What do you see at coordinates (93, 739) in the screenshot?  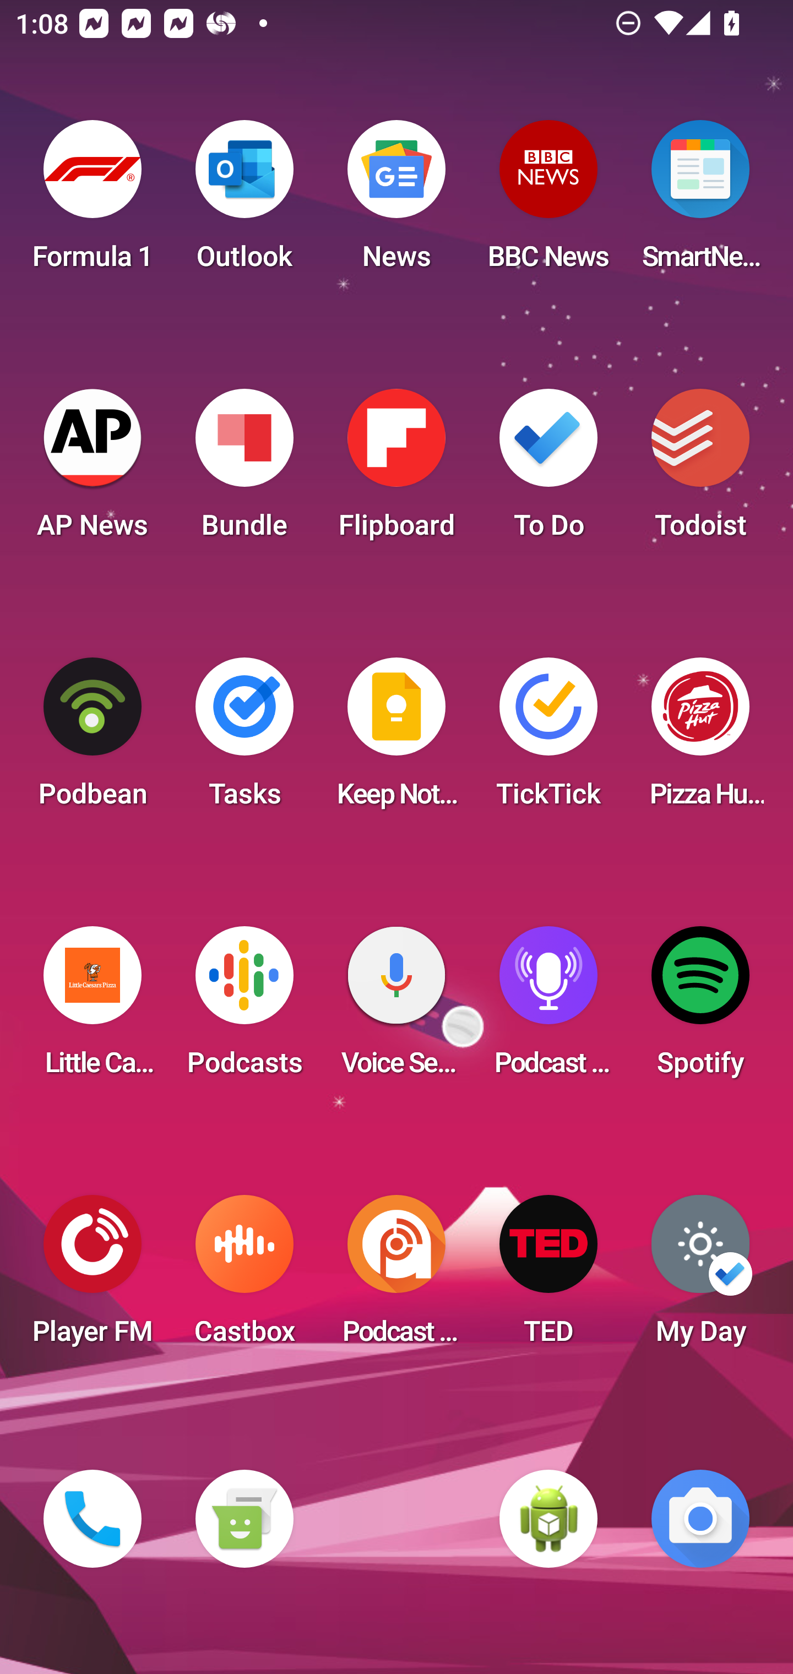 I see `Podbean` at bounding box center [93, 739].